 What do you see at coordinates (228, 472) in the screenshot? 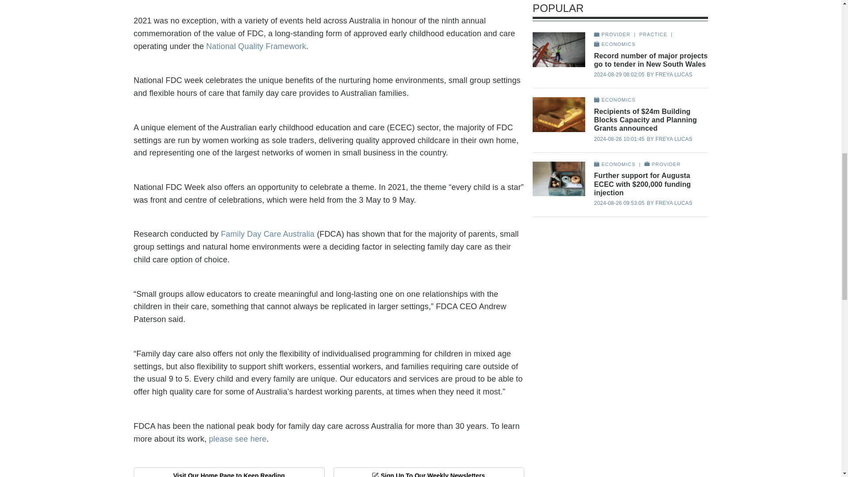
I see `Visit Our Home Page to Keep Reading` at bounding box center [228, 472].